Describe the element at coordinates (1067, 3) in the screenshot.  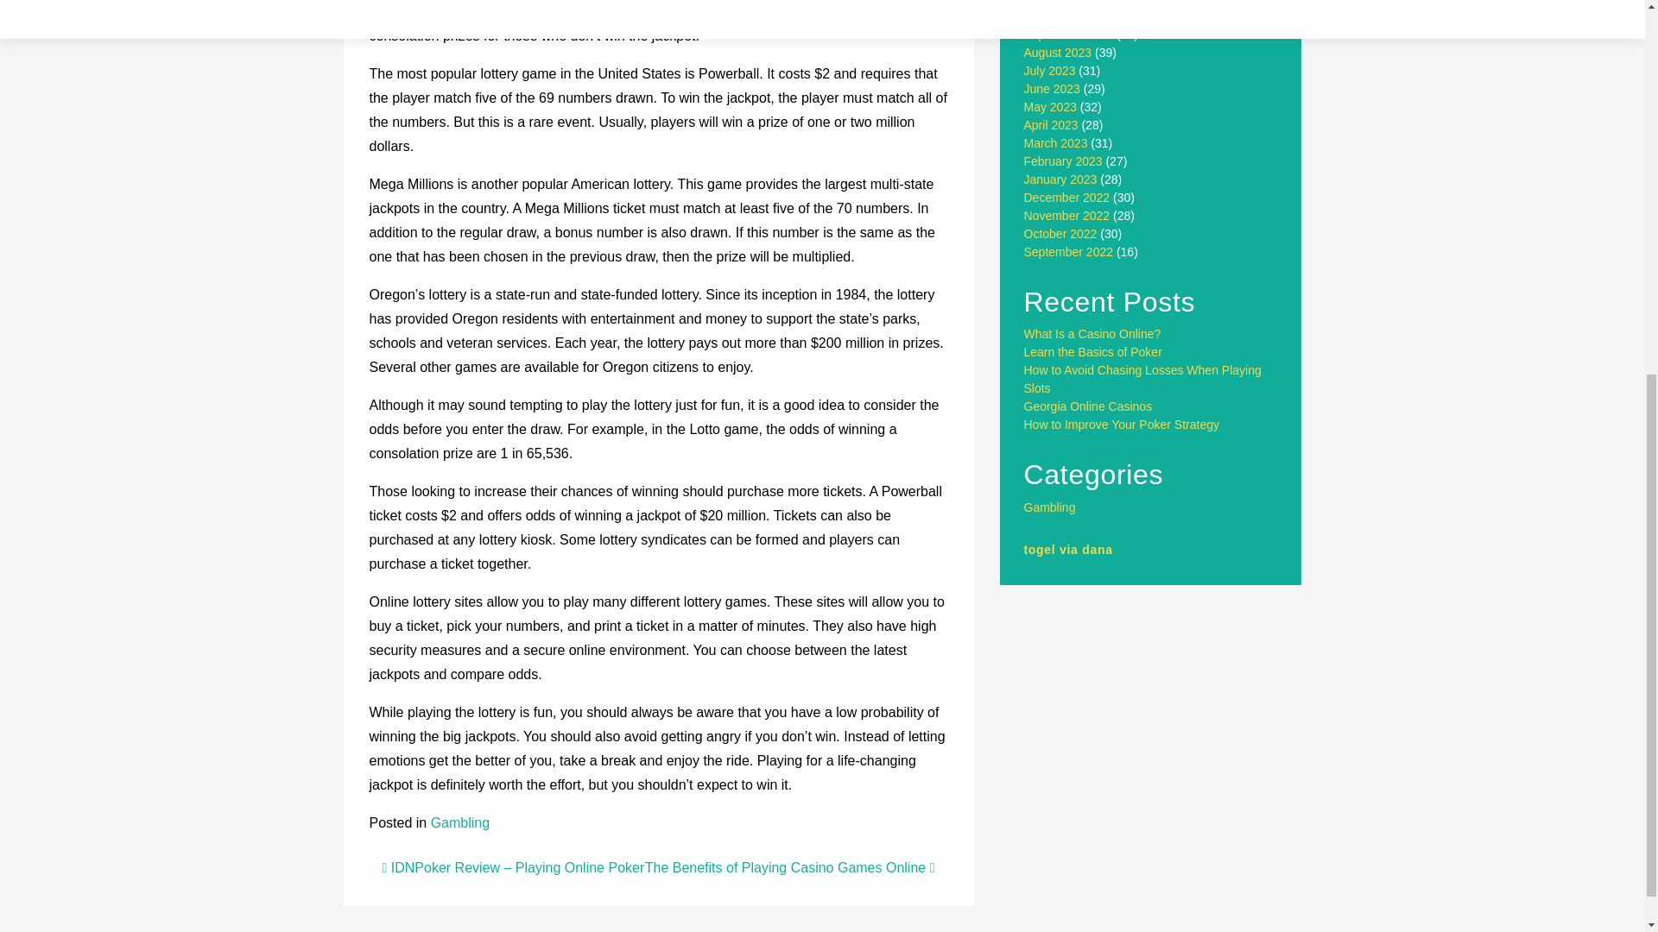
I see `November 2023` at that location.